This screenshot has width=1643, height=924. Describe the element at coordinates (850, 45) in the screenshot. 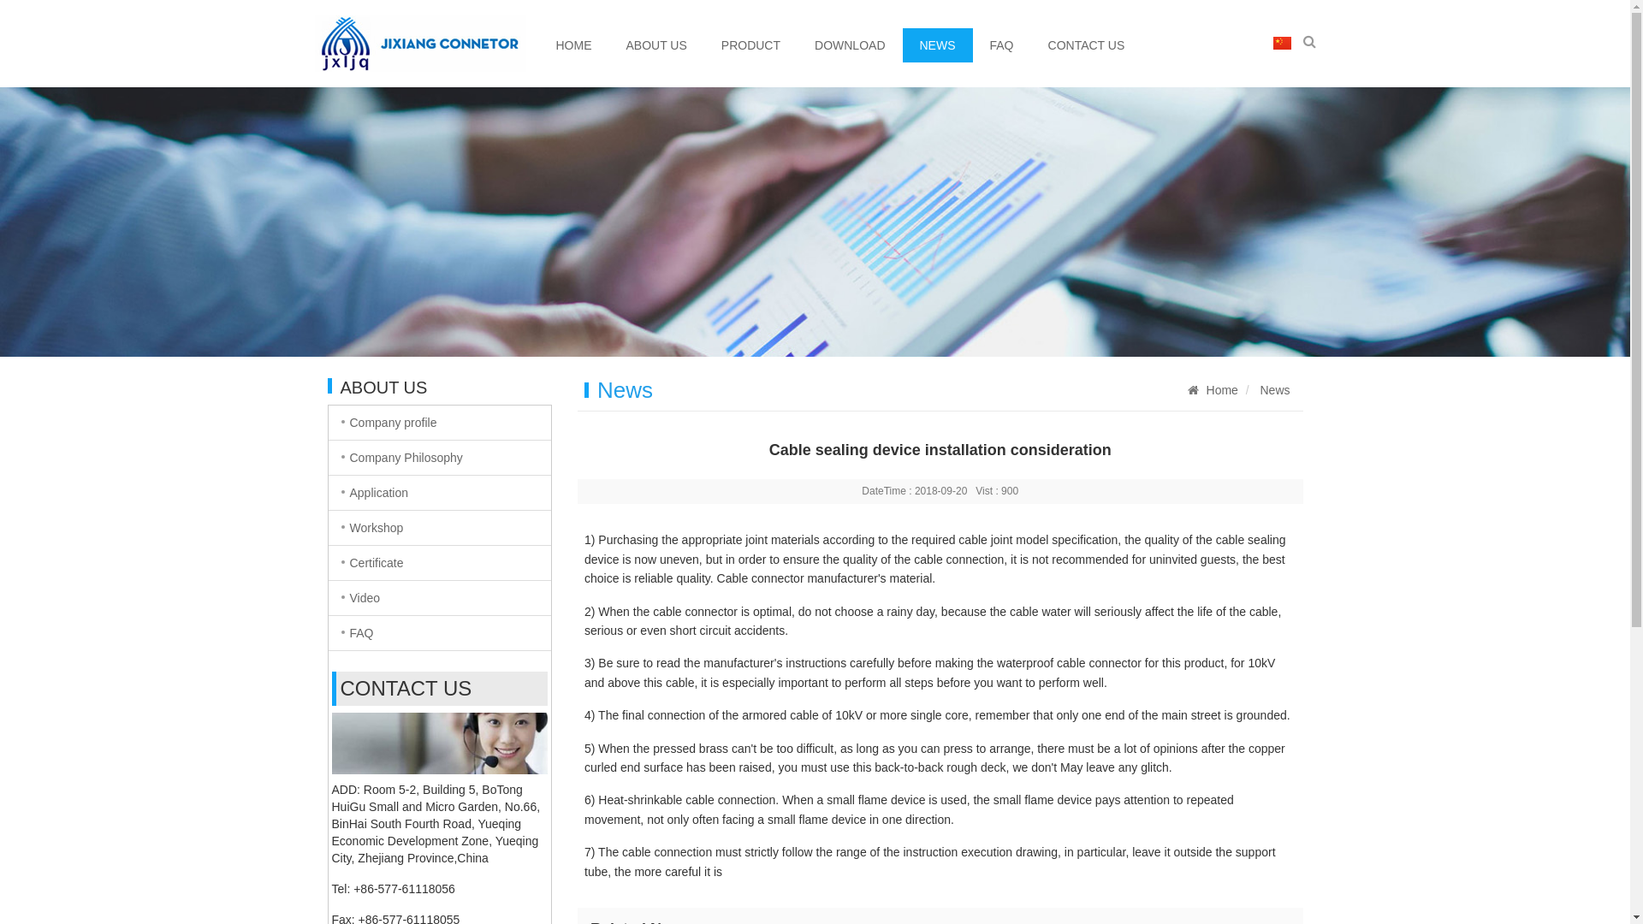

I see `DOWNLOAD` at that location.